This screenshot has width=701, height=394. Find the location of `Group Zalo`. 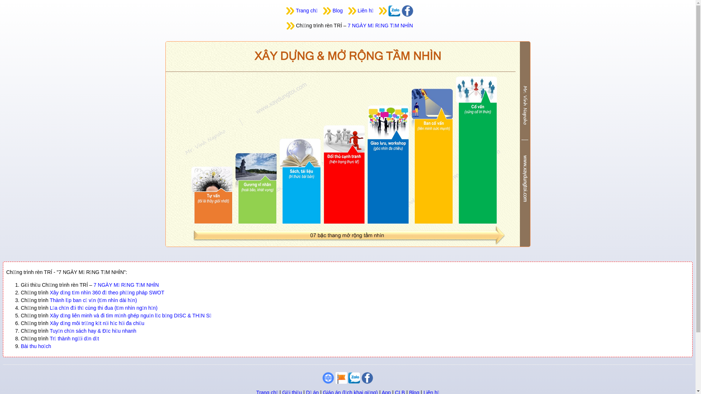

Group Zalo is located at coordinates (394, 11).